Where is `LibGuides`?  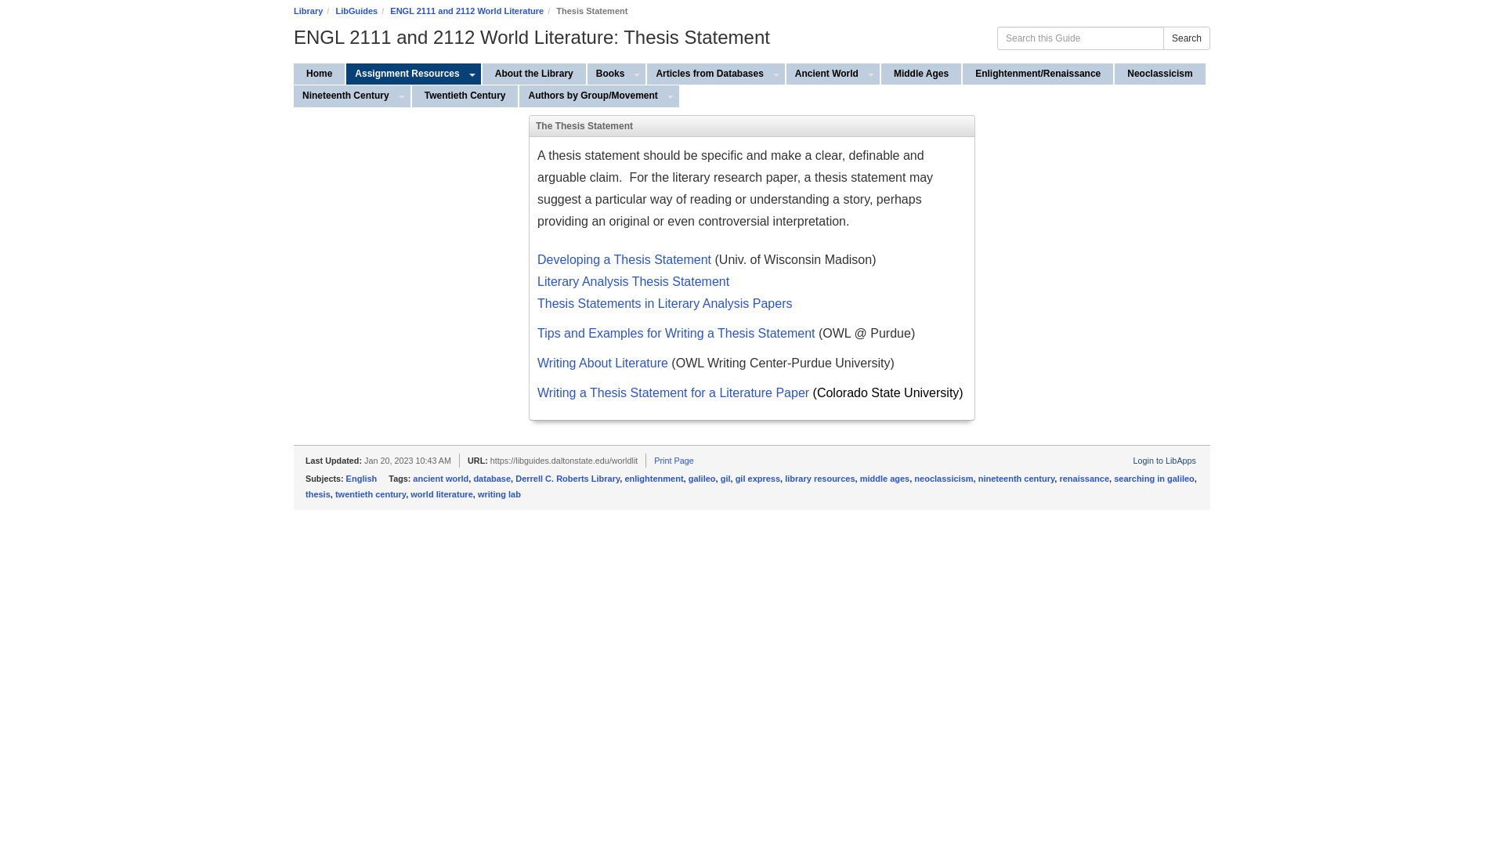
LibGuides is located at coordinates (356, 11).